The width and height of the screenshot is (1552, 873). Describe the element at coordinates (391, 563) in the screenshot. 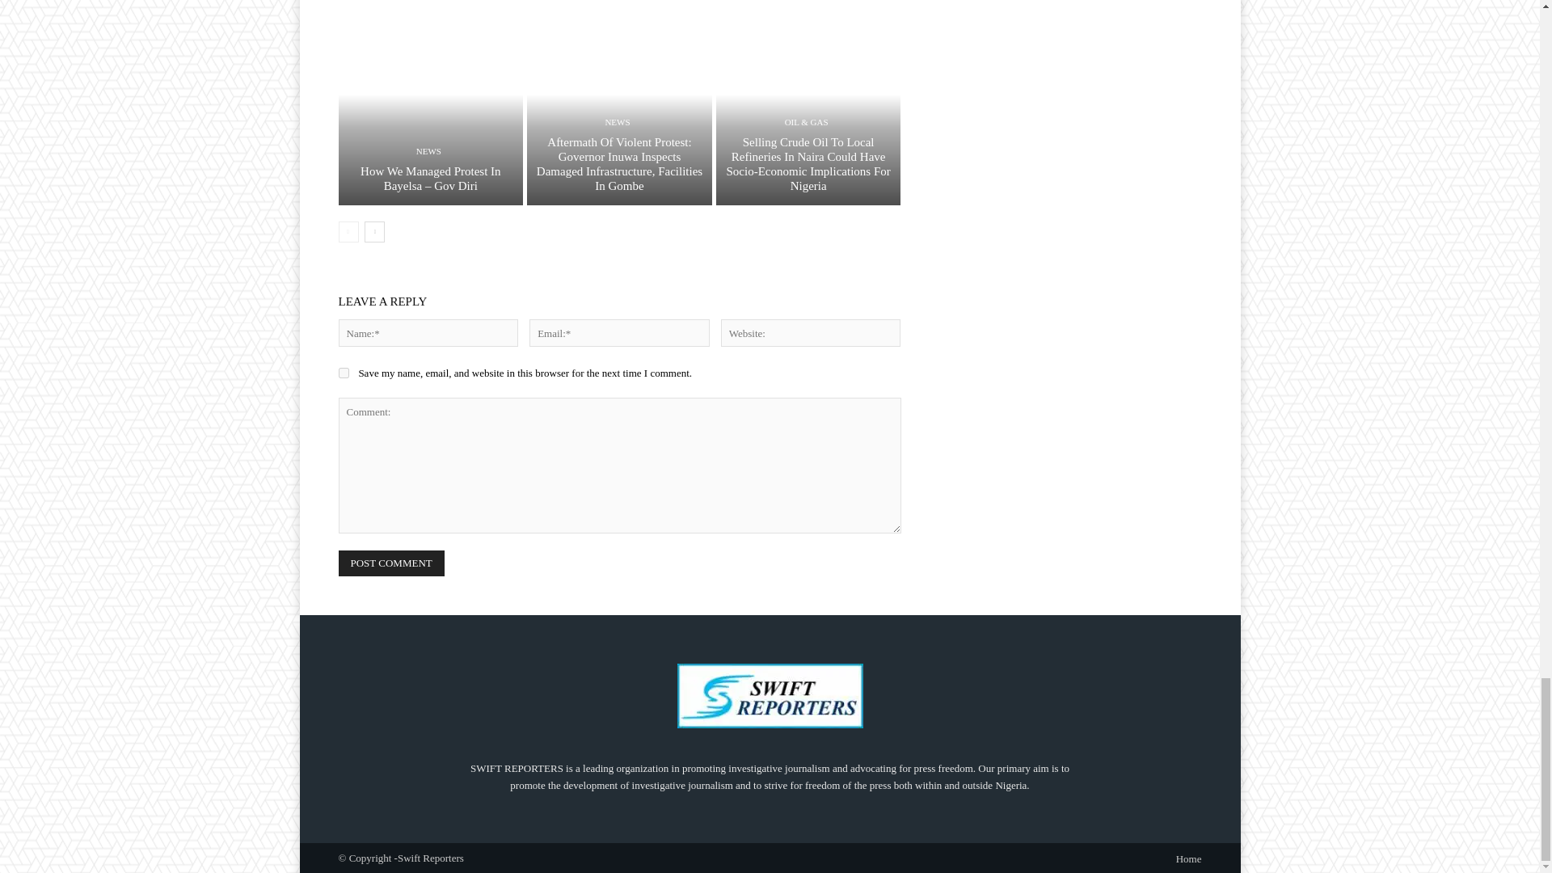

I see `Post Comment` at that location.